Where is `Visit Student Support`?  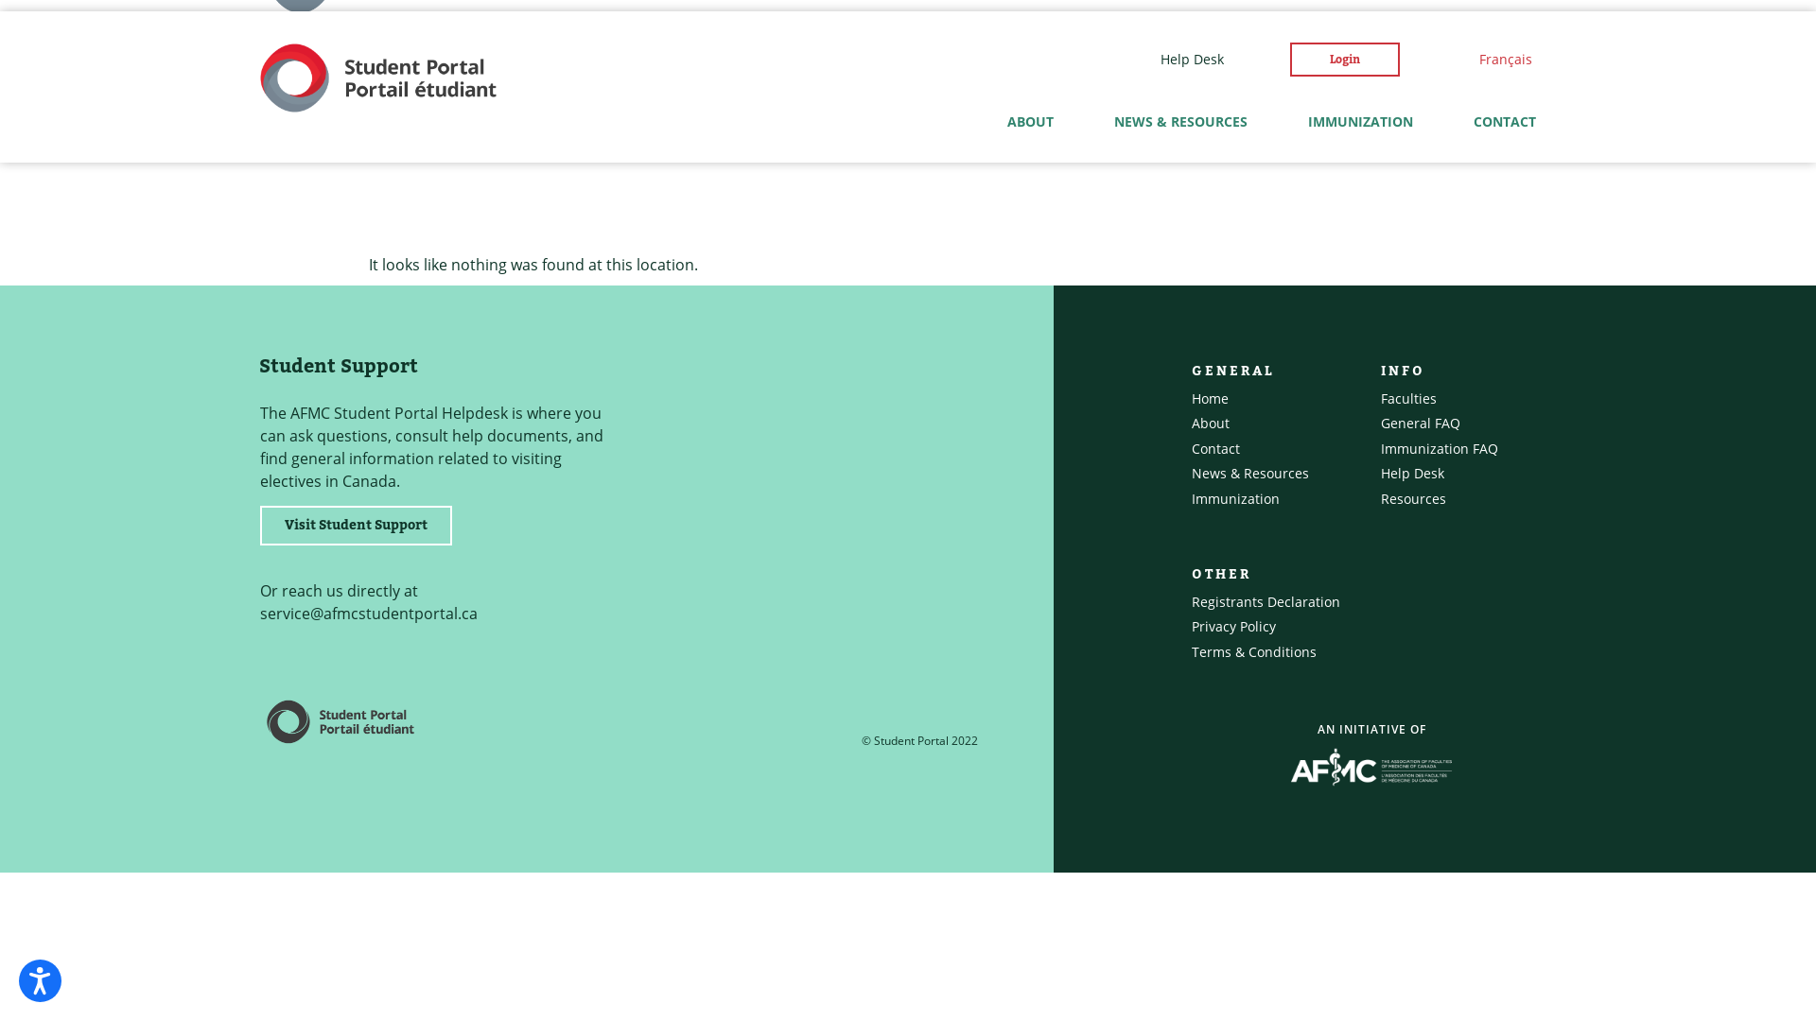
Visit Student Support is located at coordinates (356, 526).